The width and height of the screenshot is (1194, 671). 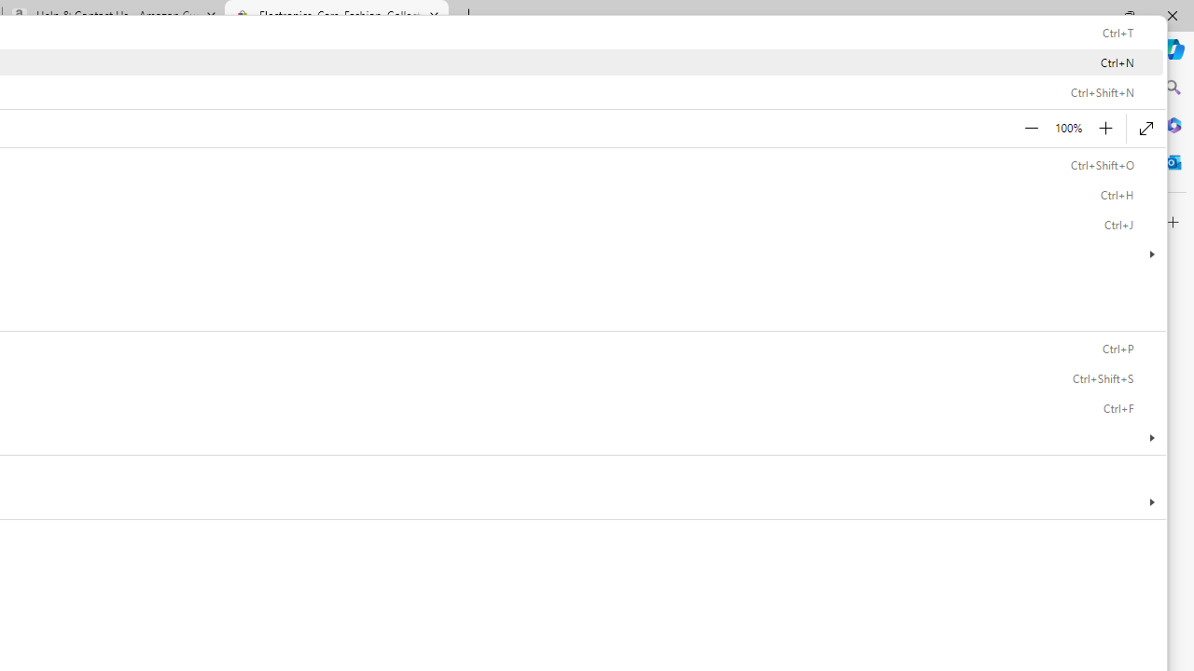 What do you see at coordinates (493, 80) in the screenshot?
I see `AutomationID: gh-eb-Alerts` at bounding box center [493, 80].